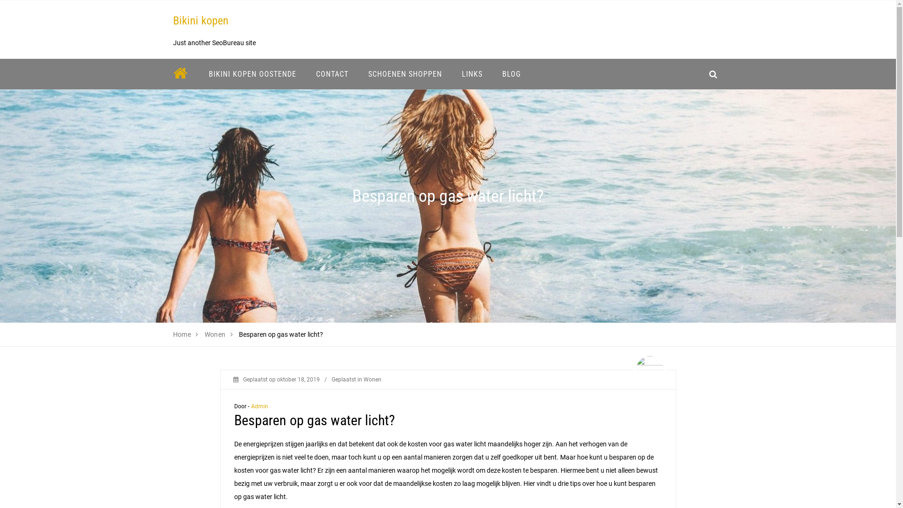 Image resolution: width=903 pixels, height=508 pixels. What do you see at coordinates (332, 74) in the screenshot?
I see `CONTACT` at bounding box center [332, 74].